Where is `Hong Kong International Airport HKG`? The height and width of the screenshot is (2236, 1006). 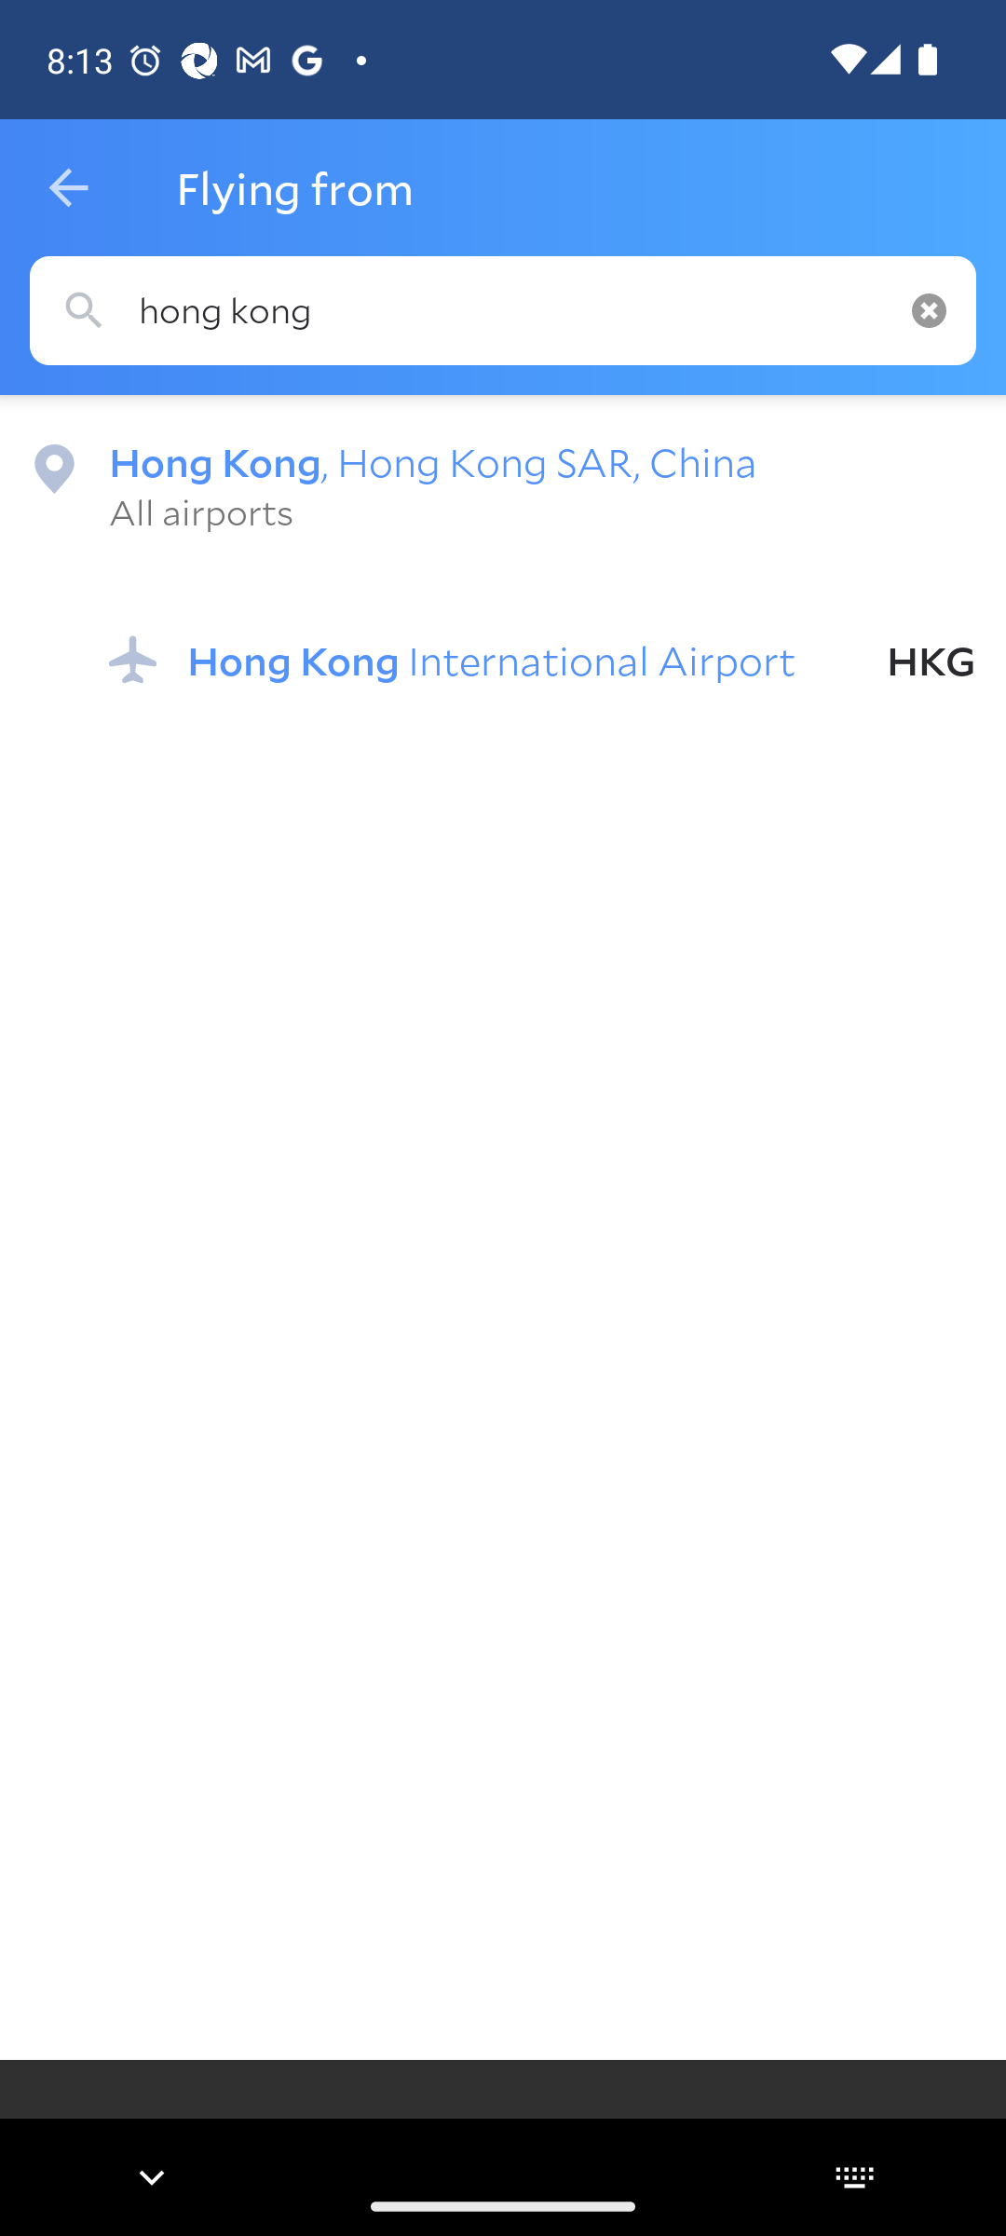
Hong Kong International Airport HKG is located at coordinates (542, 660).